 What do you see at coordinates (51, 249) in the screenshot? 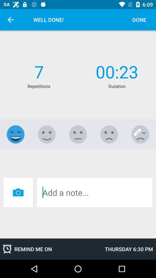
I see `flip to the remind me on` at bounding box center [51, 249].